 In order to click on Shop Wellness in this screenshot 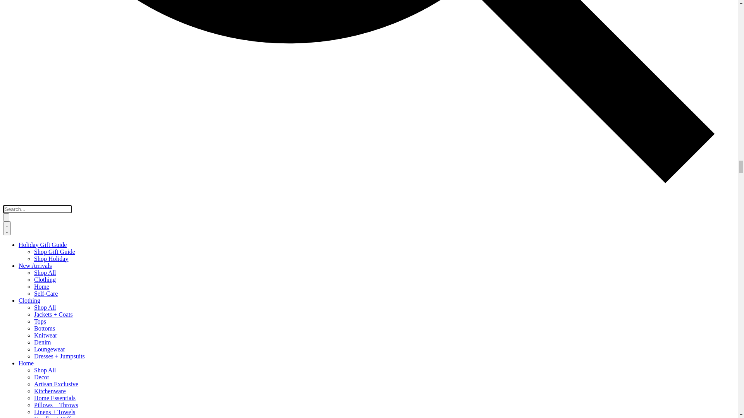, I will do `click(21, 243)`.